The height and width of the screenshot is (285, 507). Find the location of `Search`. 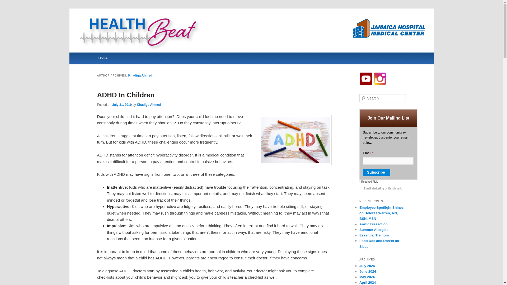

Search is located at coordinates (7, 4).